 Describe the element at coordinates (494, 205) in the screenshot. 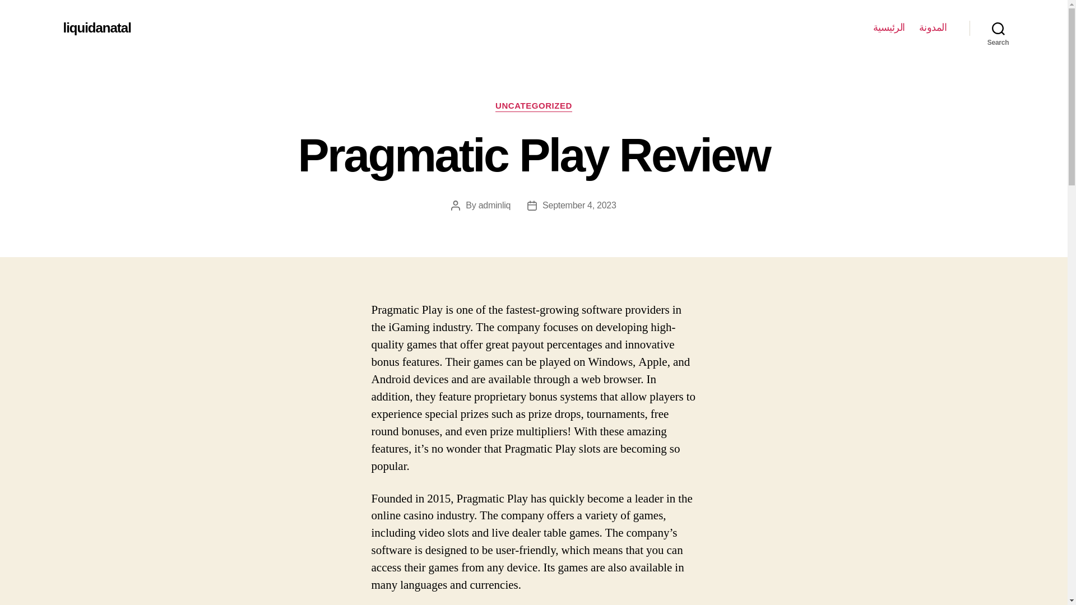

I see `adminliq` at that location.